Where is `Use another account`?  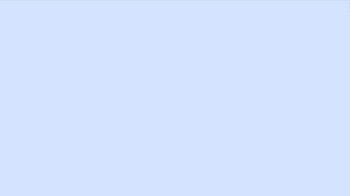
Use another account is located at coordinates (42, 117).